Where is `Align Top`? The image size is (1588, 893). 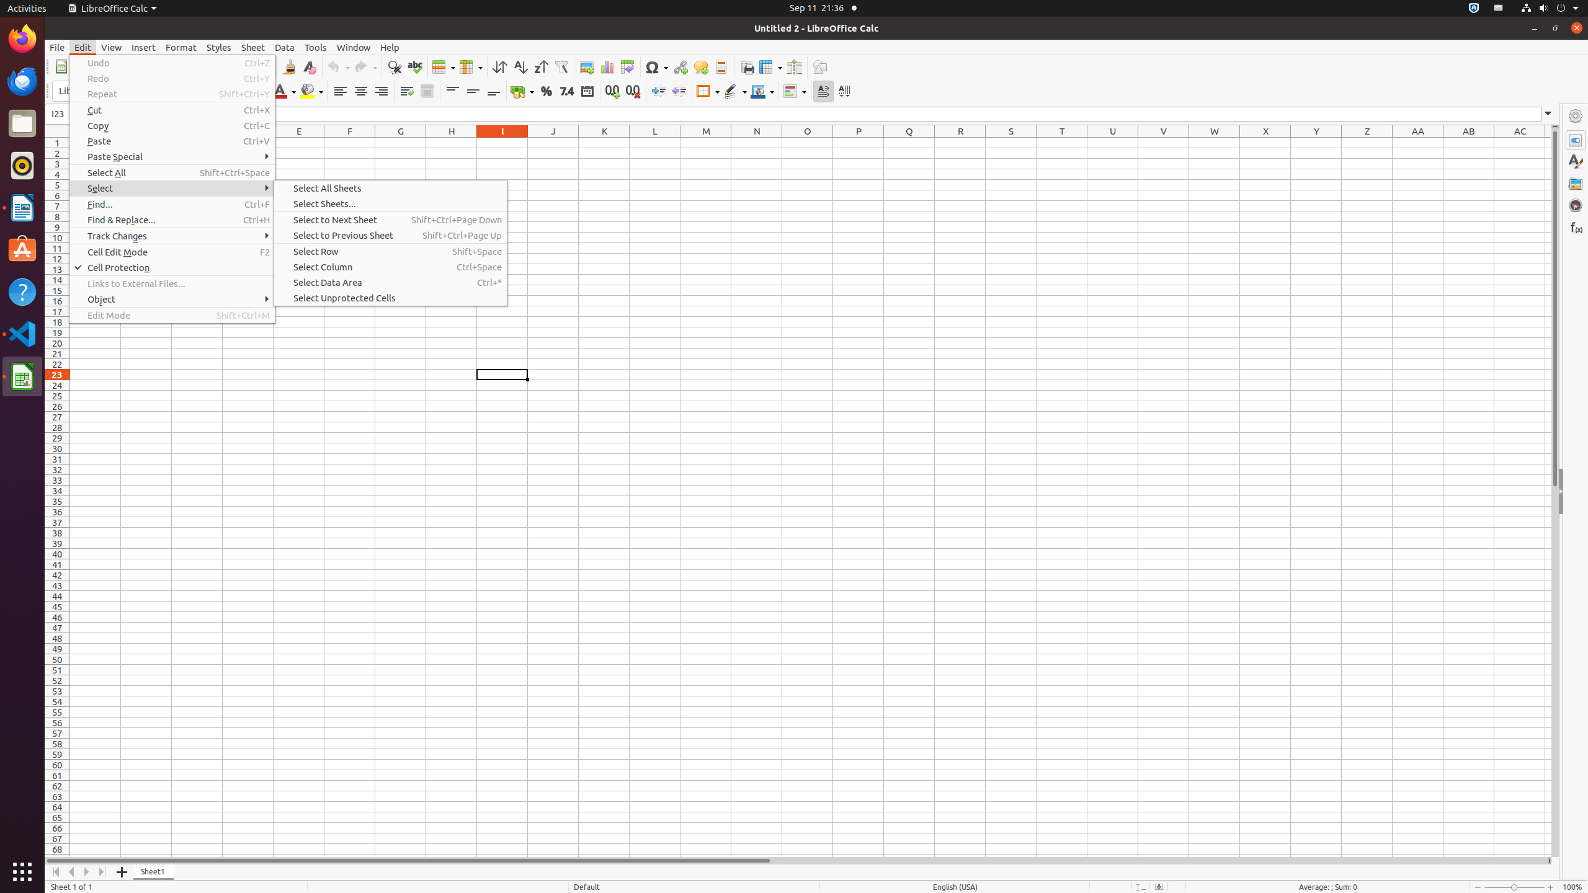 Align Top is located at coordinates (453, 92).